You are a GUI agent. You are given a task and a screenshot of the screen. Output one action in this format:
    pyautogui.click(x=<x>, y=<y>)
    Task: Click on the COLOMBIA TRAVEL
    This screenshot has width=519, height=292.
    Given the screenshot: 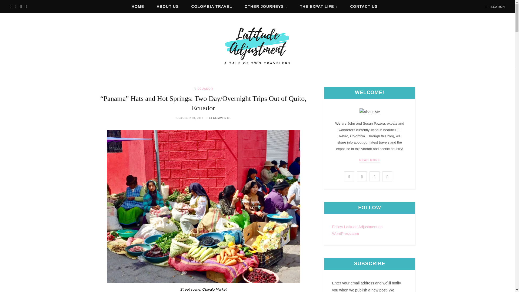 What is the action you would take?
    pyautogui.click(x=211, y=6)
    